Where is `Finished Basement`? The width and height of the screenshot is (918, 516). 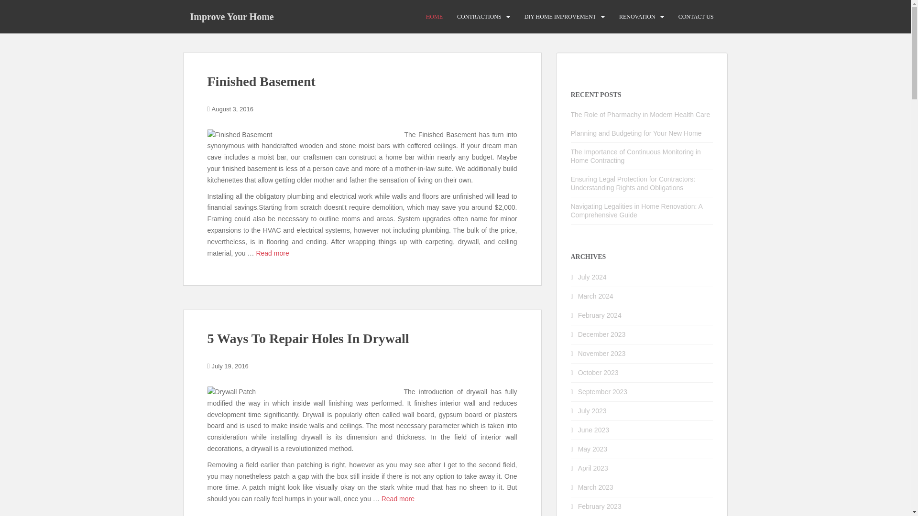 Finished Basement is located at coordinates (261, 81).